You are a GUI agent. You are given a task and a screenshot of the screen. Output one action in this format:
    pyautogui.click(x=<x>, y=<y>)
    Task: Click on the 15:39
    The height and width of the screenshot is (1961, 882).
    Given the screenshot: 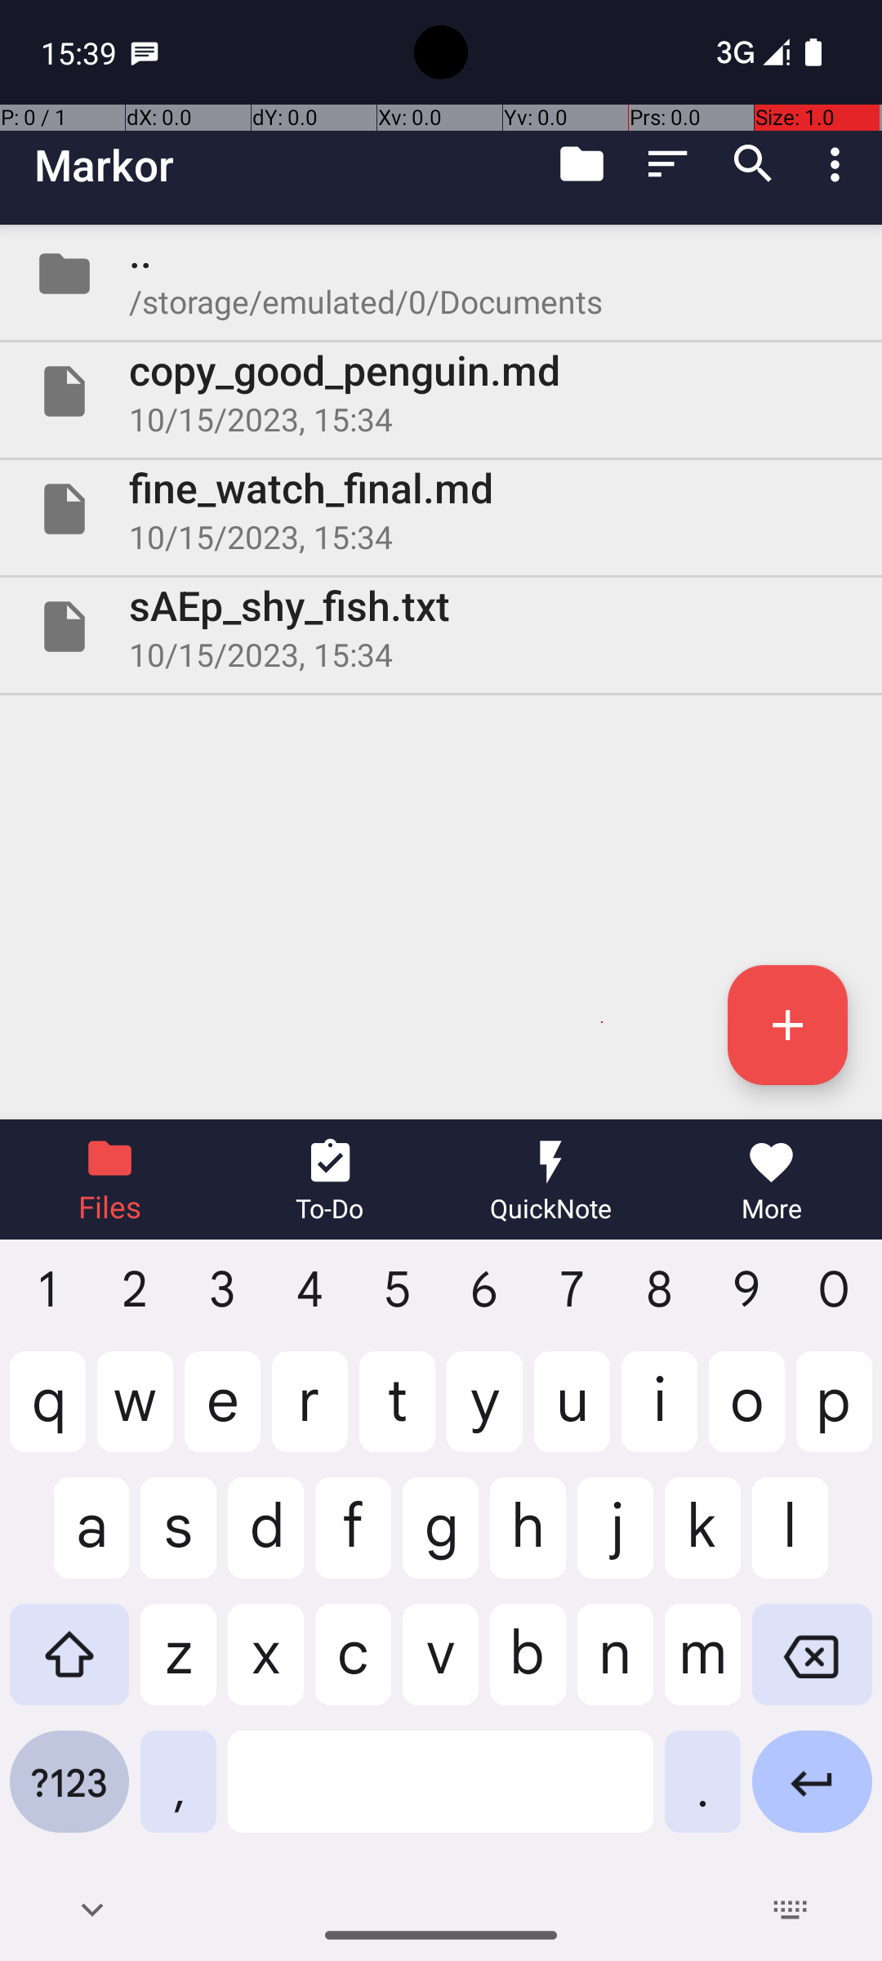 What is the action you would take?
    pyautogui.click(x=81, y=52)
    